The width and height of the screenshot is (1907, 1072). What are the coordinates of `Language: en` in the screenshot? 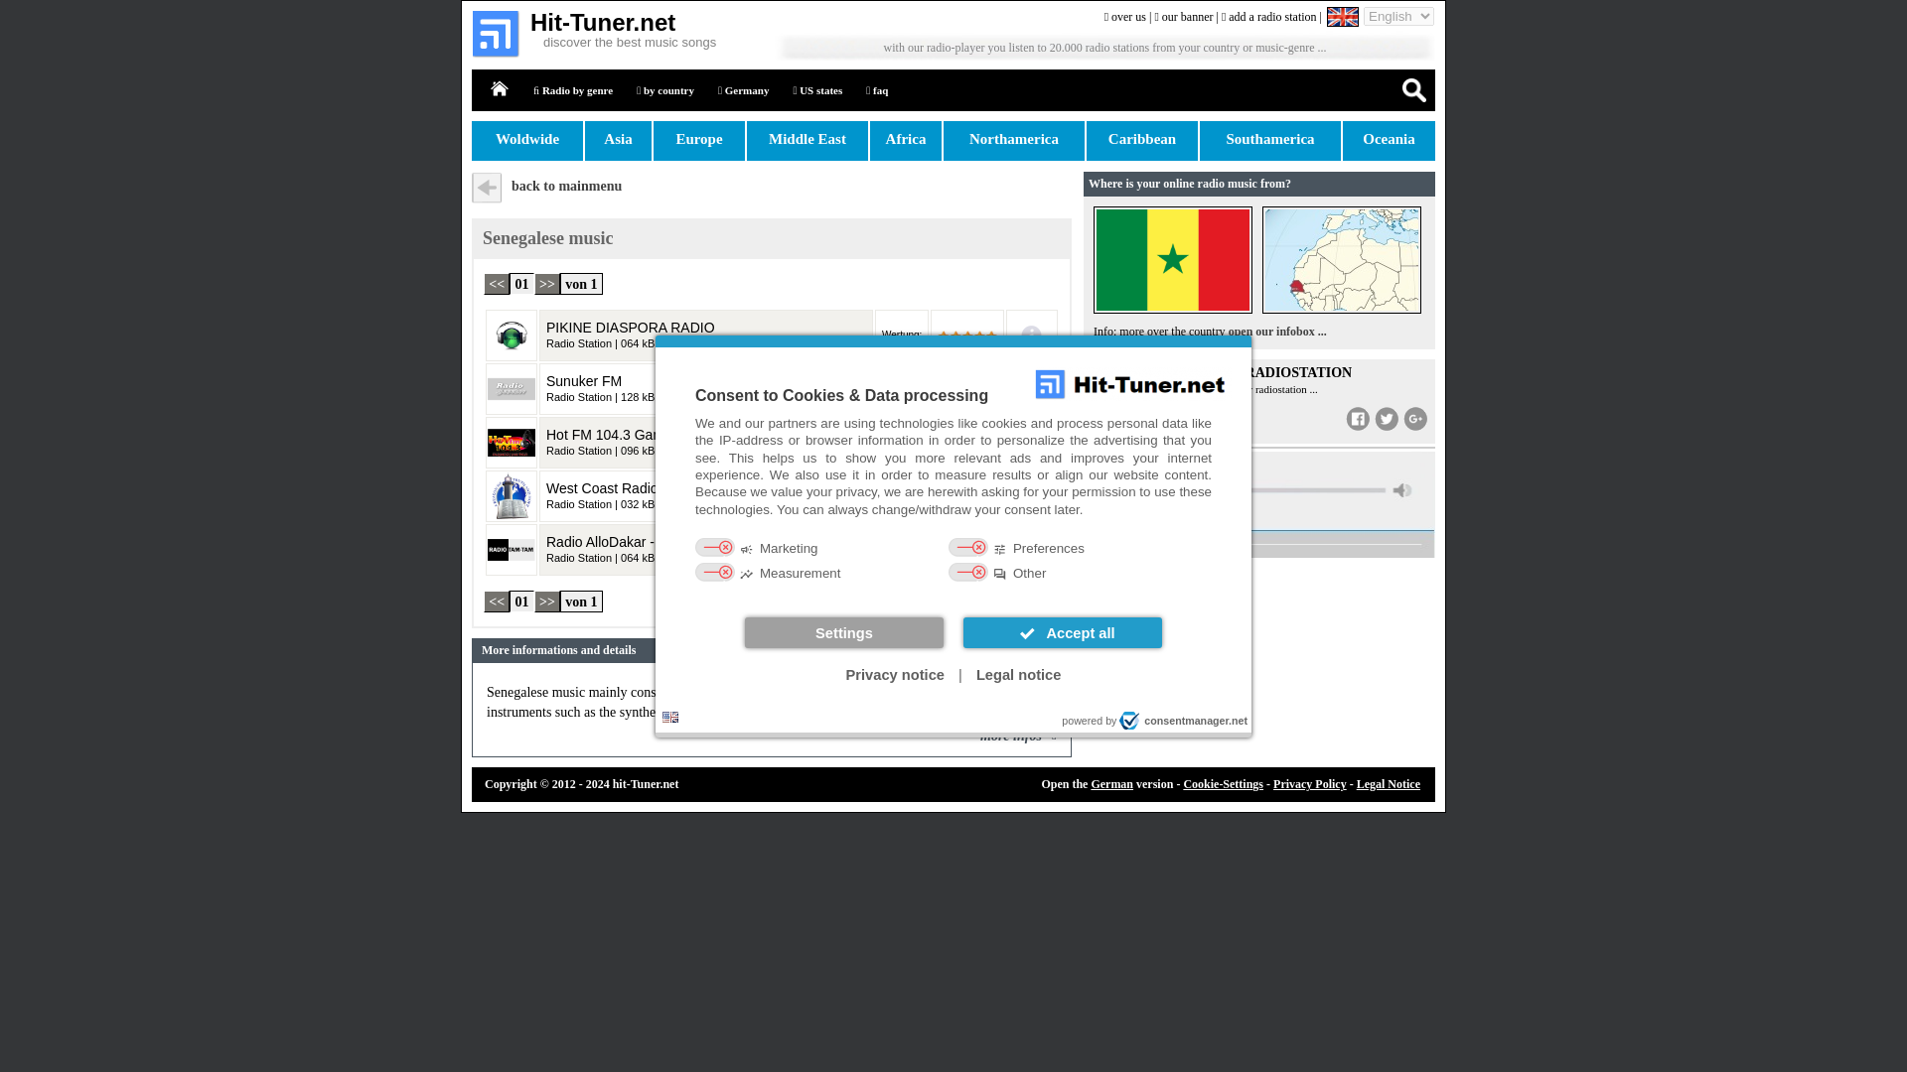 It's located at (669, 717).